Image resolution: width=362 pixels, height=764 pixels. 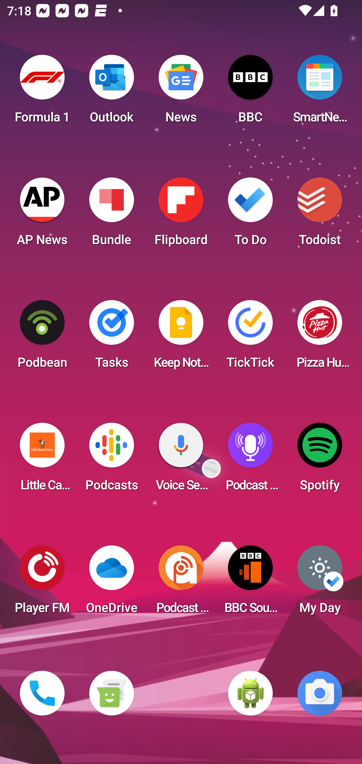 I want to click on Outlook, so click(x=111, y=92).